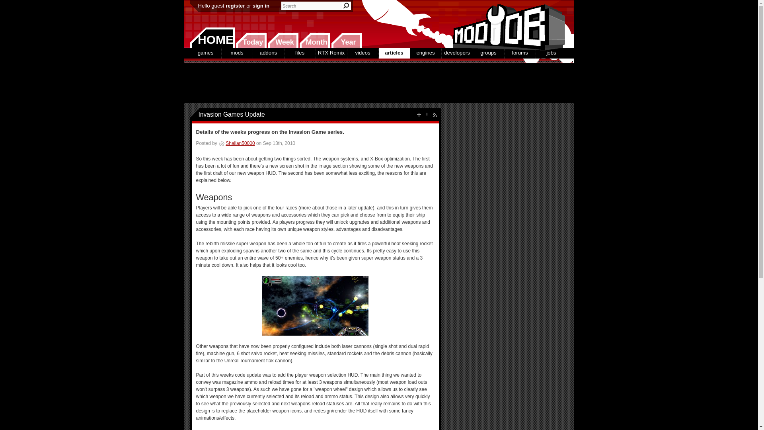 This screenshot has height=430, width=764. Describe the element at coordinates (236, 53) in the screenshot. I see `mods` at that location.